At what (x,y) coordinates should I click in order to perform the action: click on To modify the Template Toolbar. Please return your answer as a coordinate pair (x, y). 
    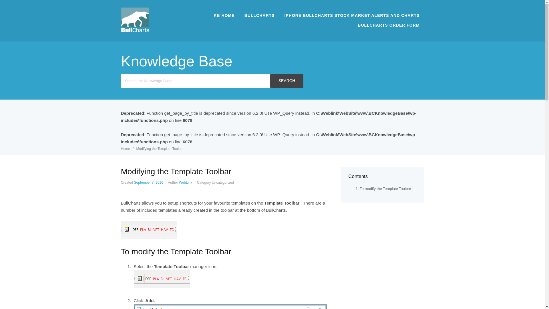
    Looking at the image, I should click on (385, 189).